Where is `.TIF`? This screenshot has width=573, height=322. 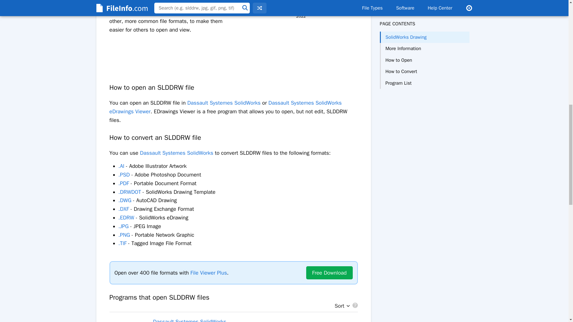
.TIF is located at coordinates (122, 243).